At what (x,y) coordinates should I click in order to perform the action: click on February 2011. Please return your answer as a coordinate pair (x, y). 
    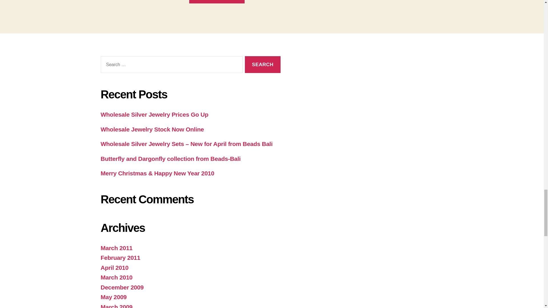
    Looking at the image, I should click on (120, 258).